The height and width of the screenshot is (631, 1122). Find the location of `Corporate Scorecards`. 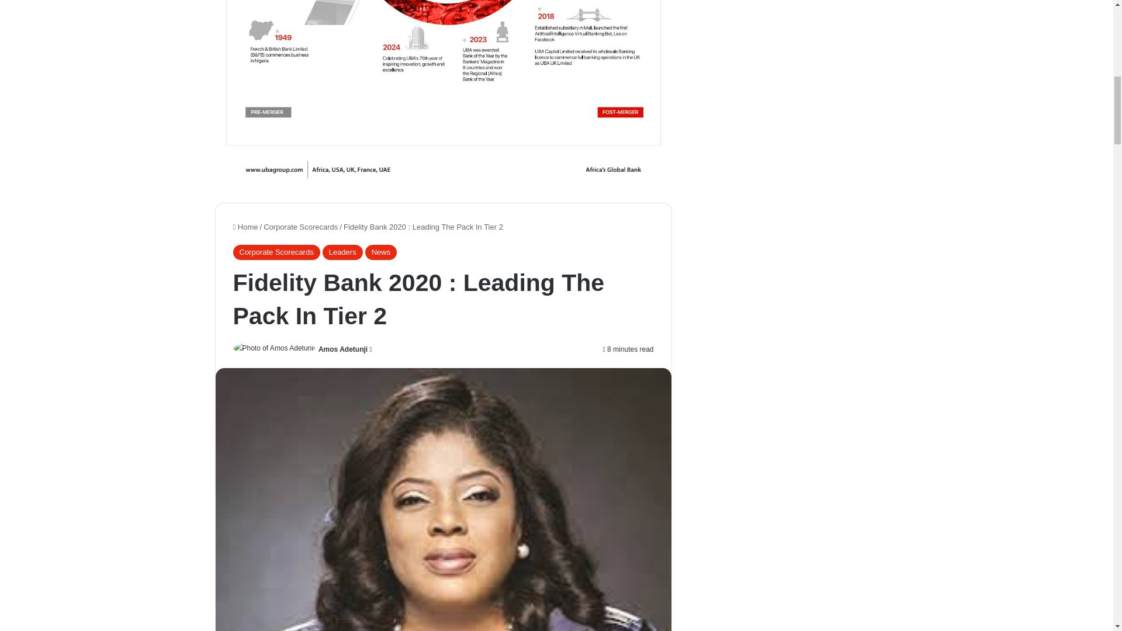

Corporate Scorecards is located at coordinates (300, 227).